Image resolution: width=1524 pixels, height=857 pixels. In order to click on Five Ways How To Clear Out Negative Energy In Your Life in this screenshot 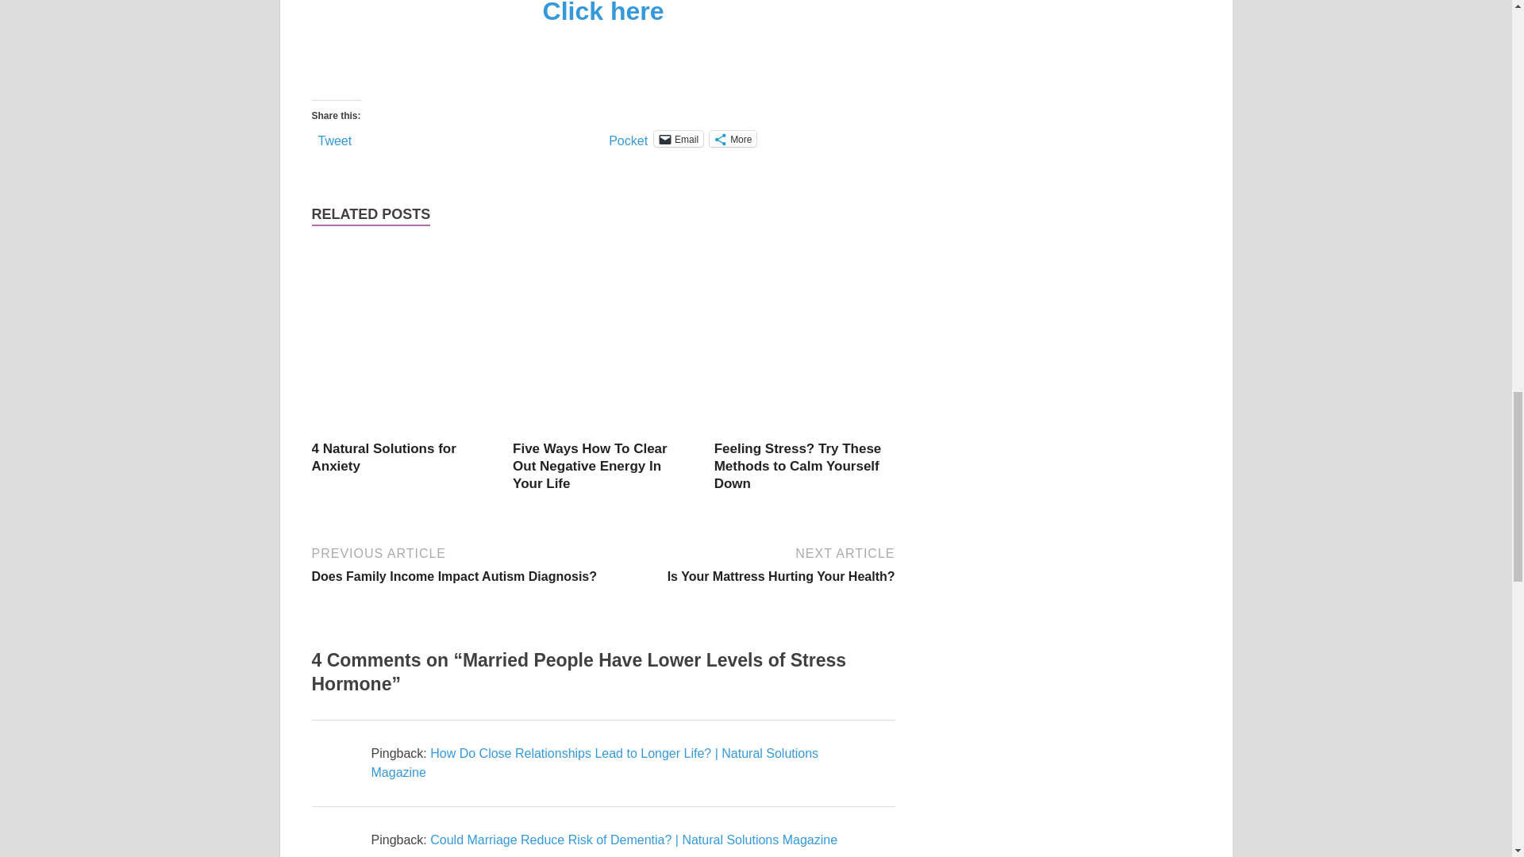, I will do `click(602, 430)`.